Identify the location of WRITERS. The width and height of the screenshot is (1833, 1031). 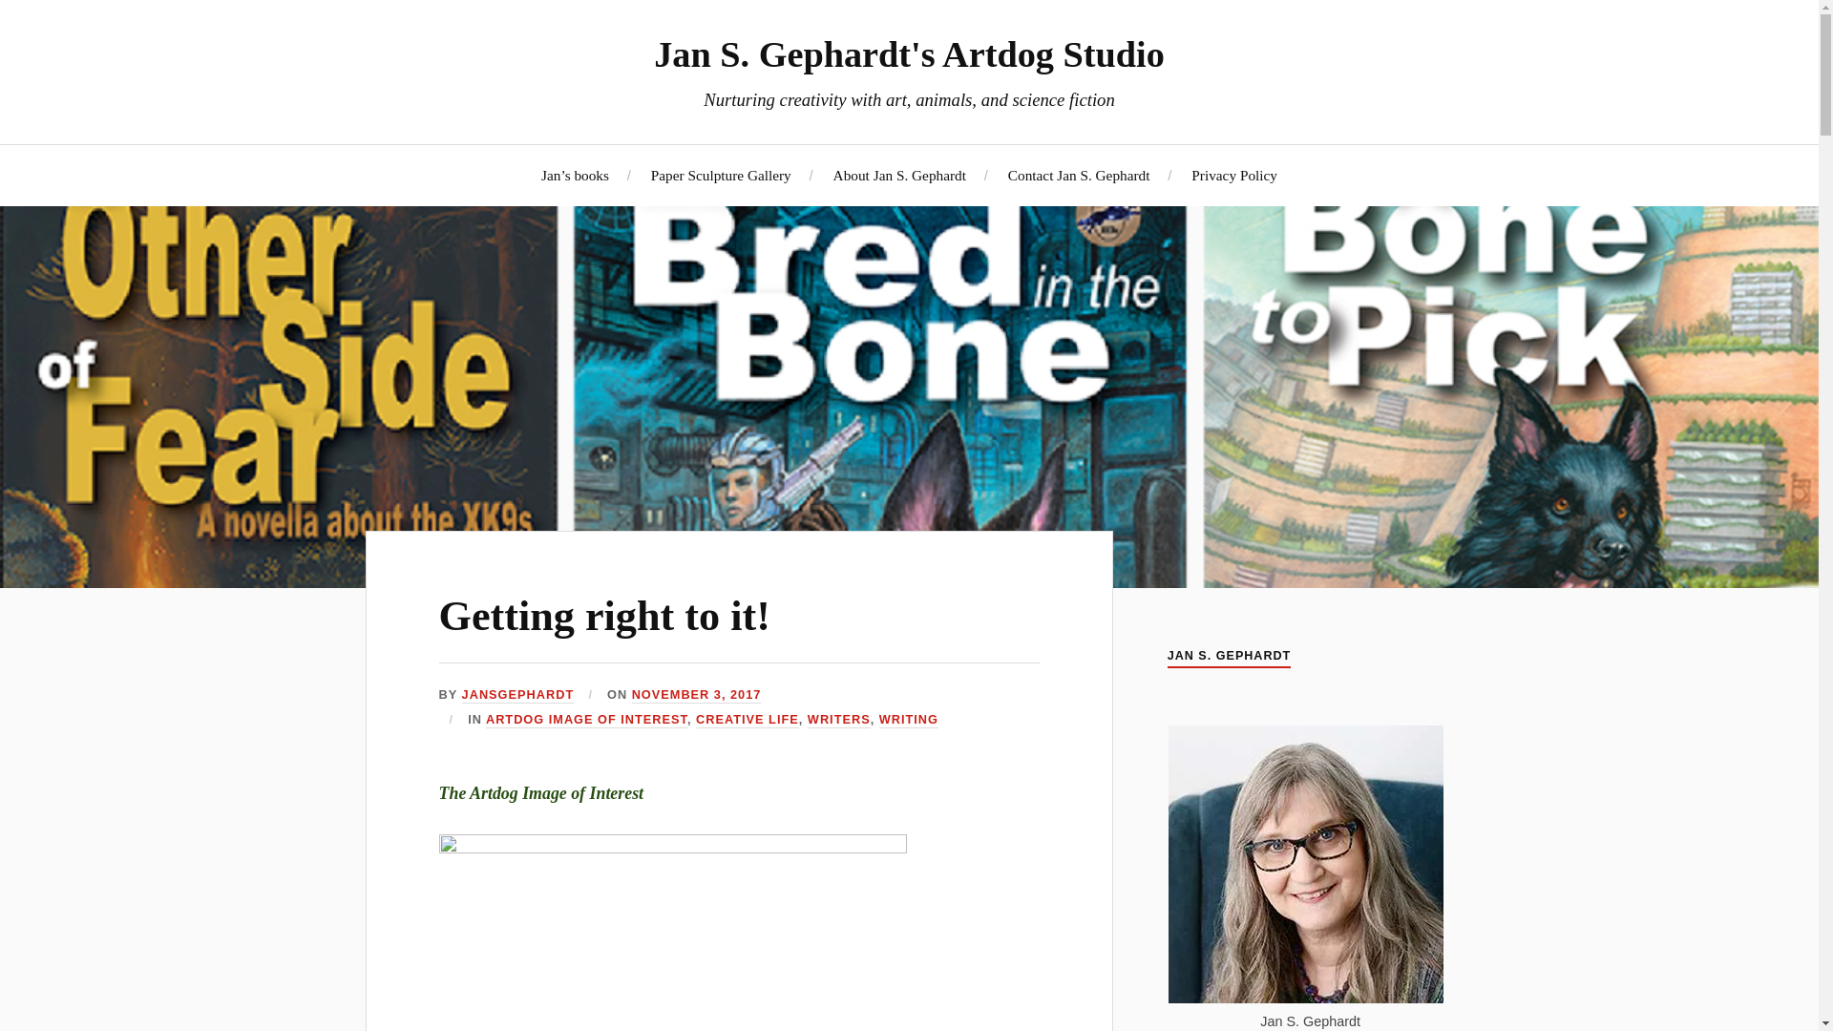
(839, 720).